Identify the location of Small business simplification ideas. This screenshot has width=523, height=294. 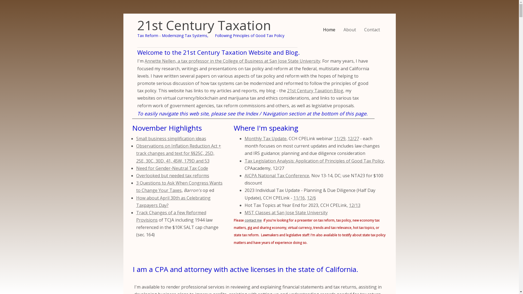
(171, 139).